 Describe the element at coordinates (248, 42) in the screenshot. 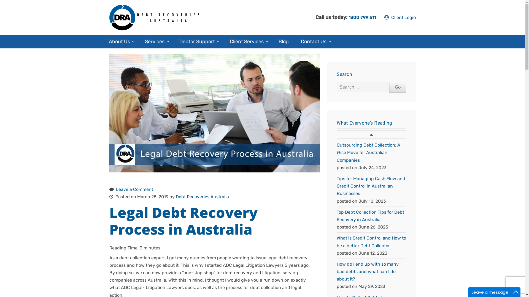

I see `Client Services` at that location.